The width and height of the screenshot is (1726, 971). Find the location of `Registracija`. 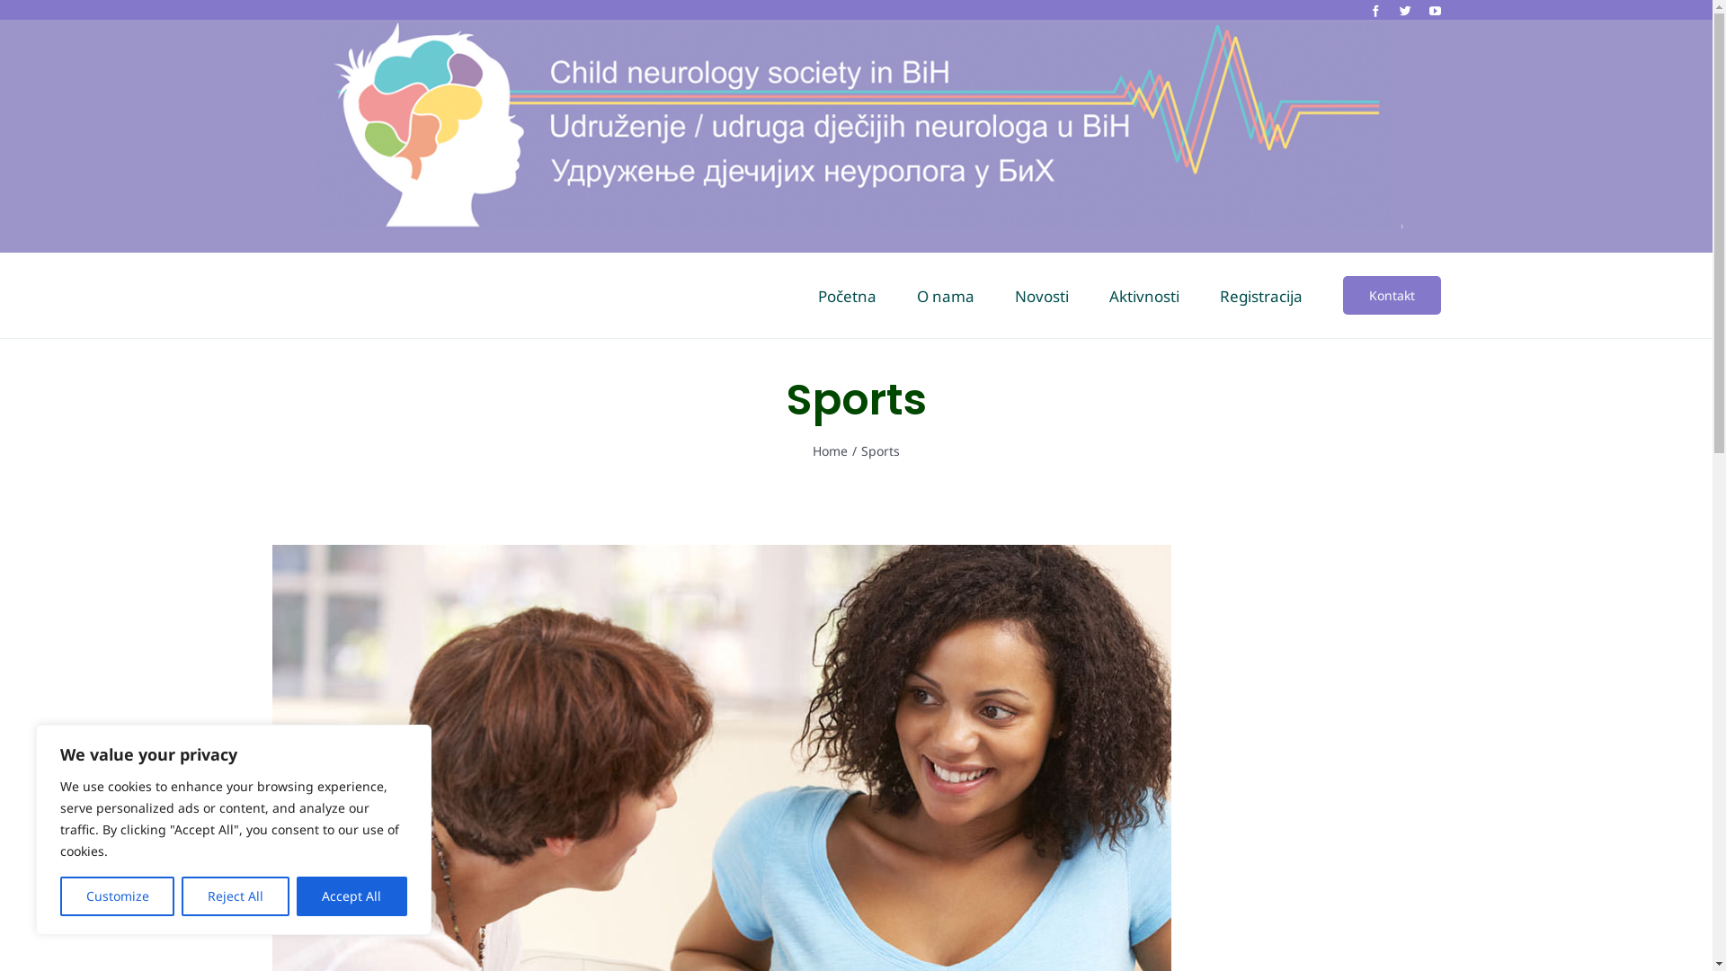

Registracija is located at coordinates (1260, 295).